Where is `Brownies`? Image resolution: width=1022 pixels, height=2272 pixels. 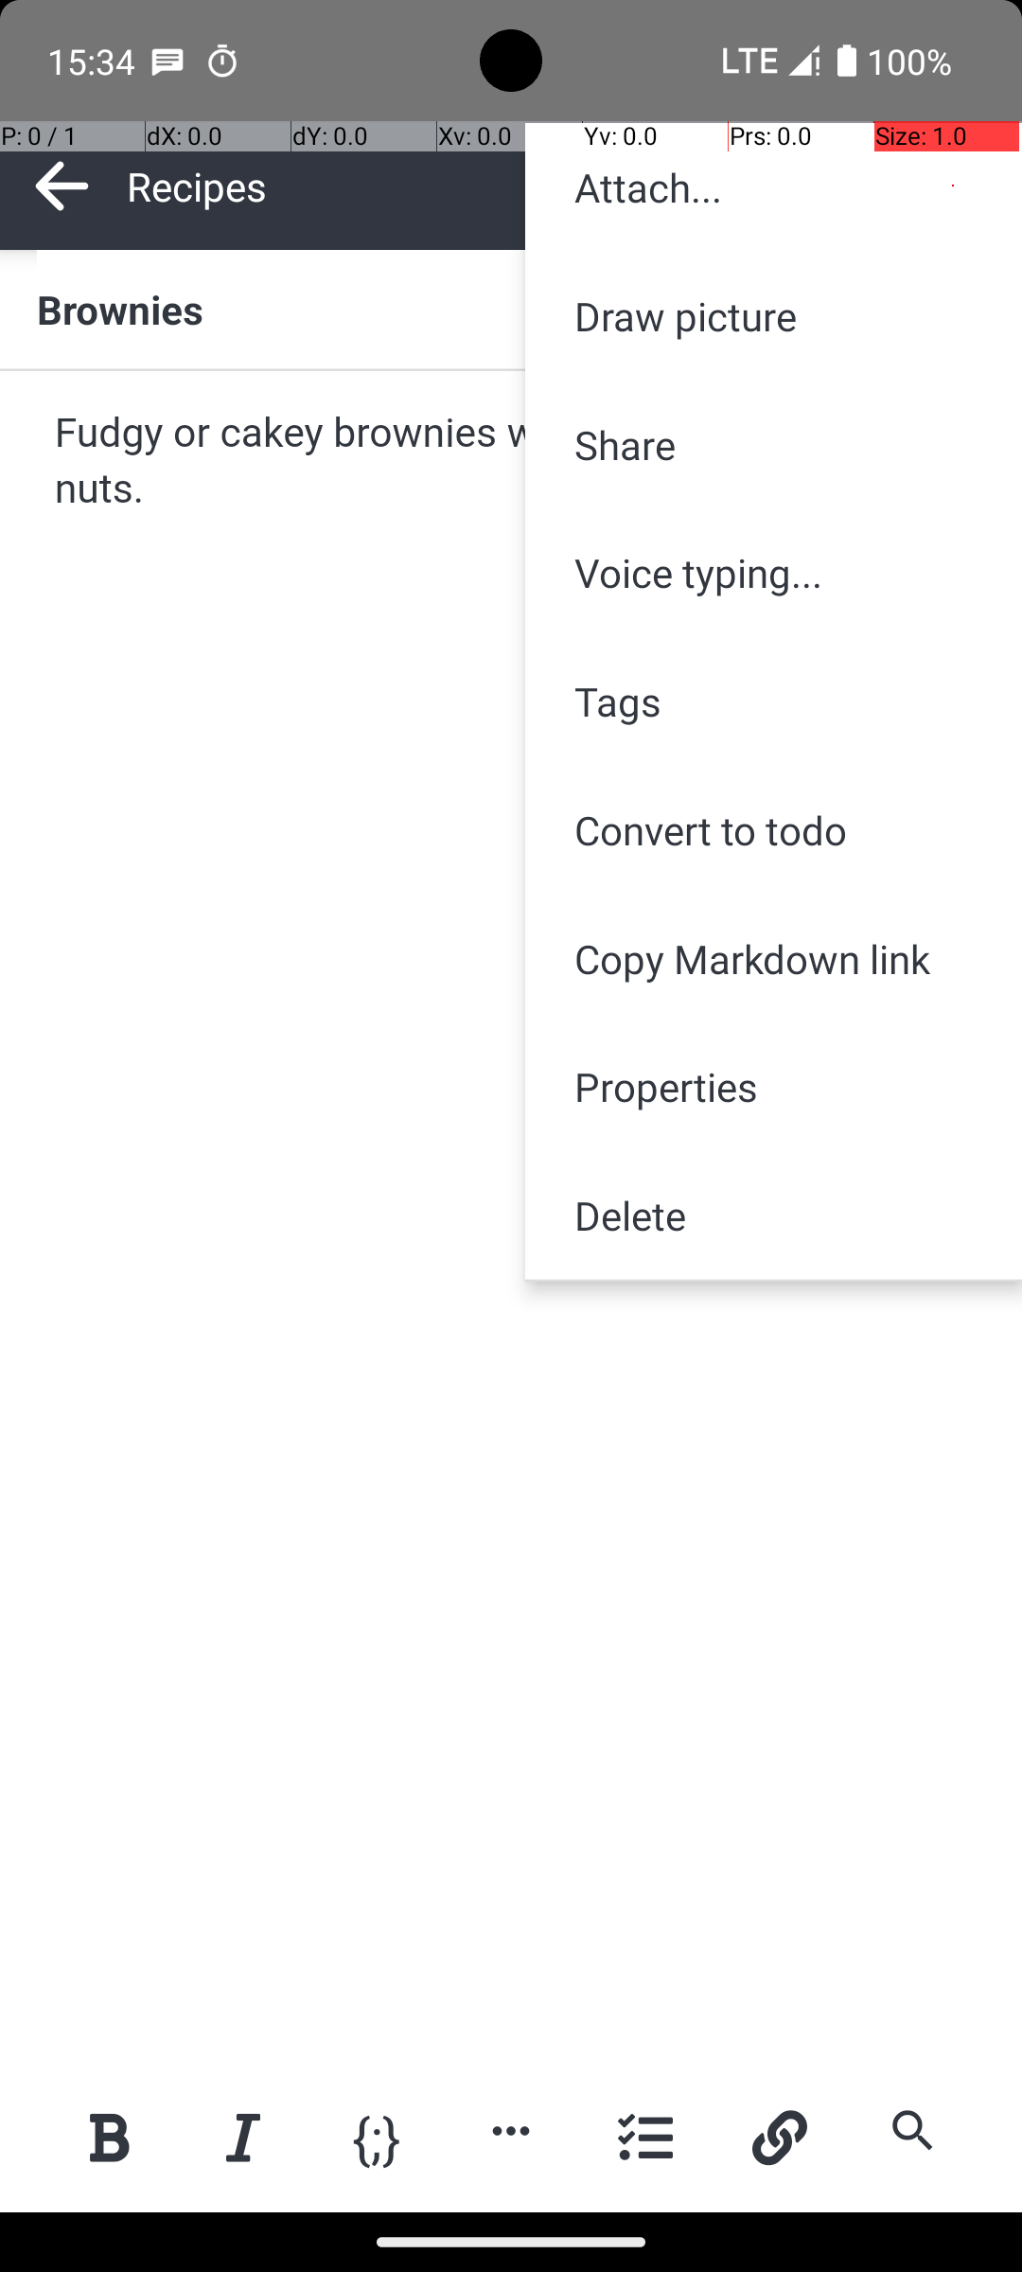 Brownies is located at coordinates (511, 309).